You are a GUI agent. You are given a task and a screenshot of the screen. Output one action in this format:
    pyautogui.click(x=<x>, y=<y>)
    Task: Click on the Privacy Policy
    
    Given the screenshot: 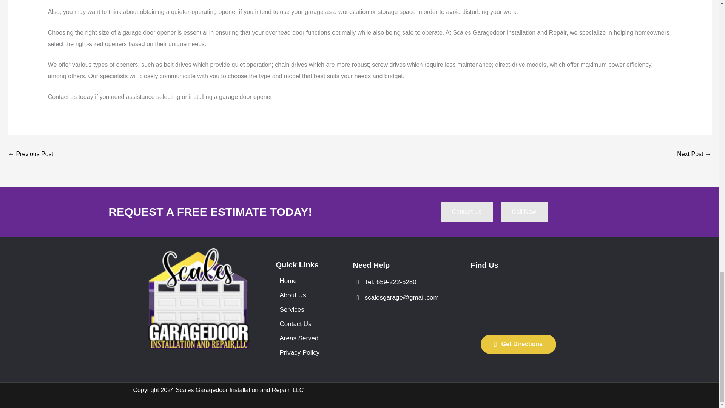 What is the action you would take?
    pyautogui.click(x=302, y=352)
    